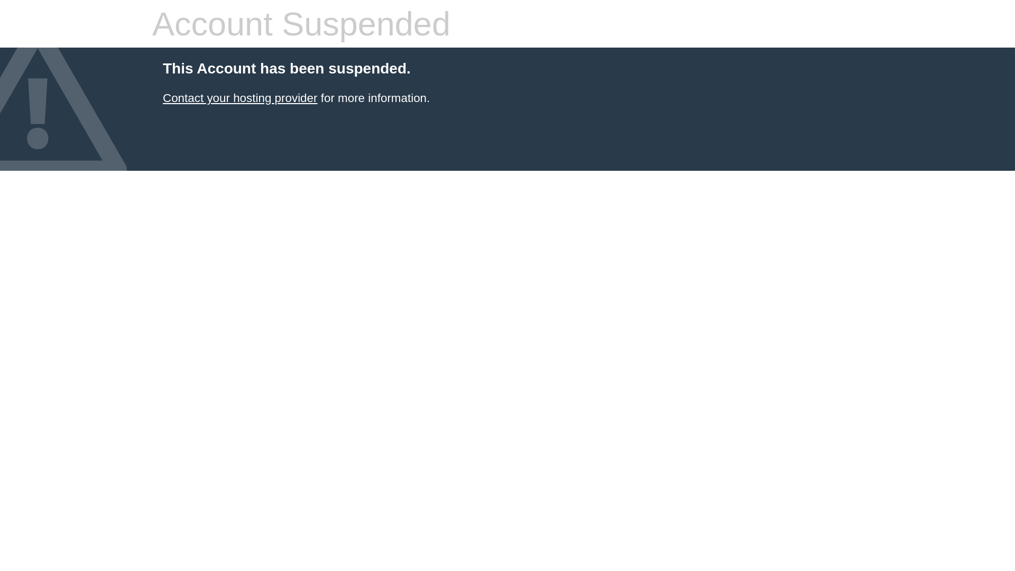 The image size is (1015, 571). I want to click on Contact your hosting provider, so click(240, 98).